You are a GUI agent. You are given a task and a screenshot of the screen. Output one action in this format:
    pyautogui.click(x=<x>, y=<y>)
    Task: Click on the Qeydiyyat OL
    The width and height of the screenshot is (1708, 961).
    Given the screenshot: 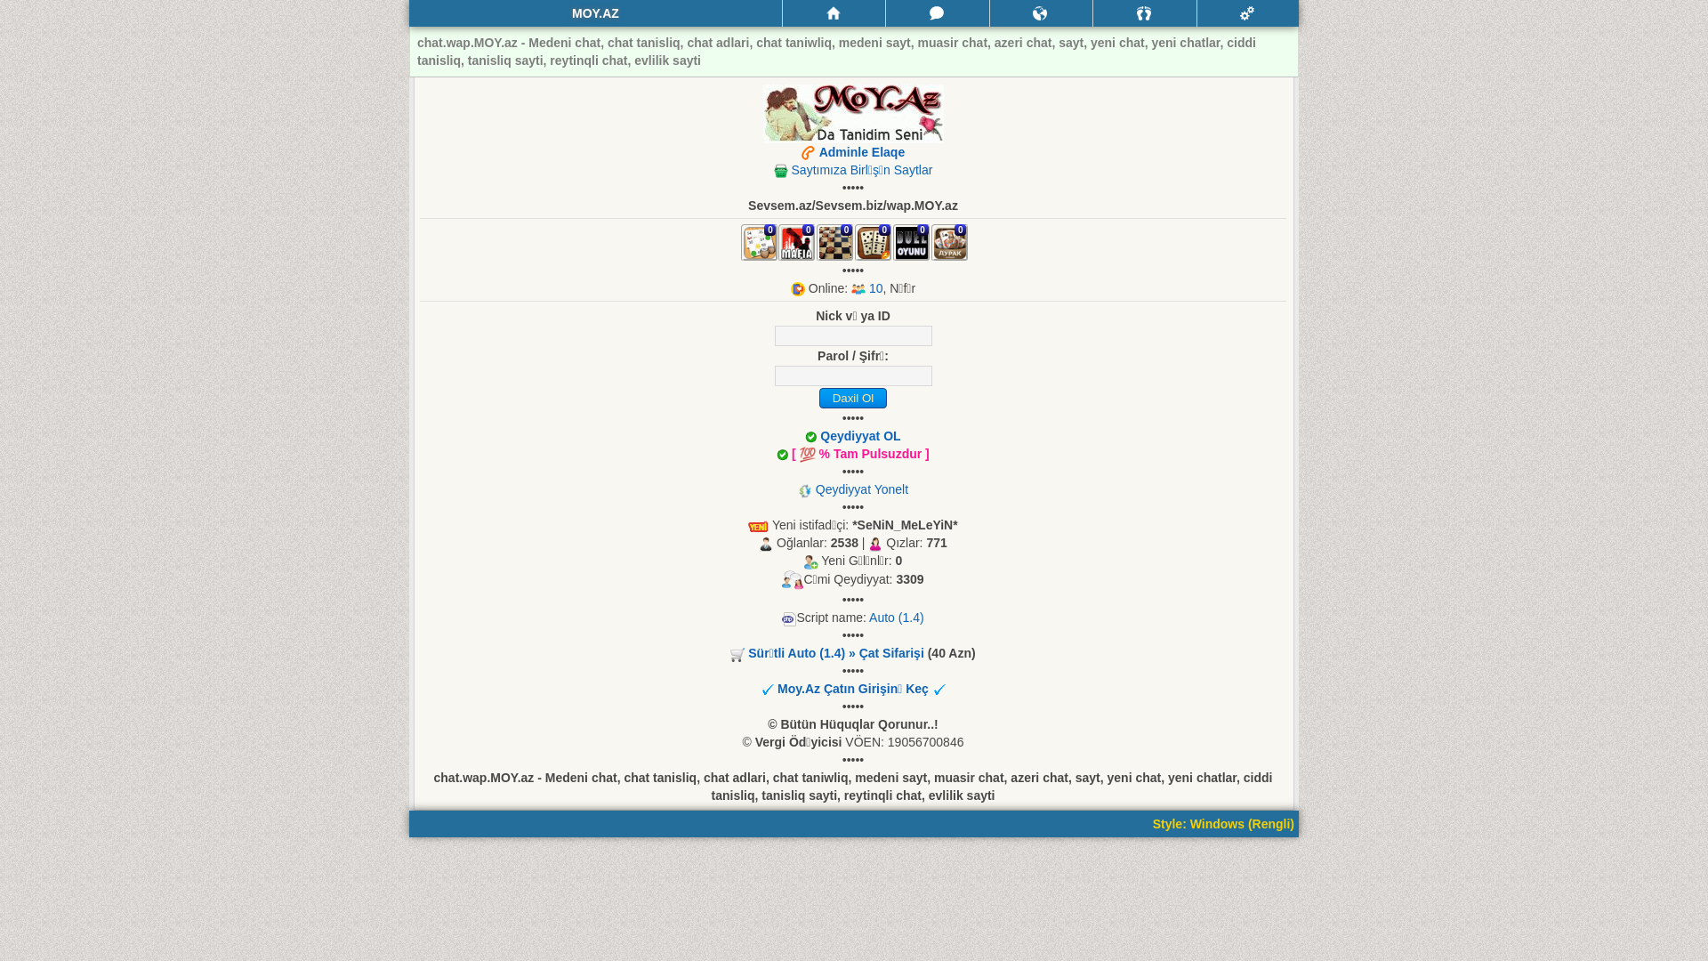 What is the action you would take?
    pyautogui.click(x=860, y=436)
    